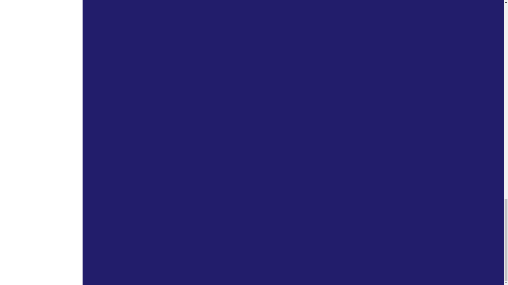 The image size is (508, 285). Describe the element at coordinates (335, 254) in the screenshot. I see `Next Page` at that location.